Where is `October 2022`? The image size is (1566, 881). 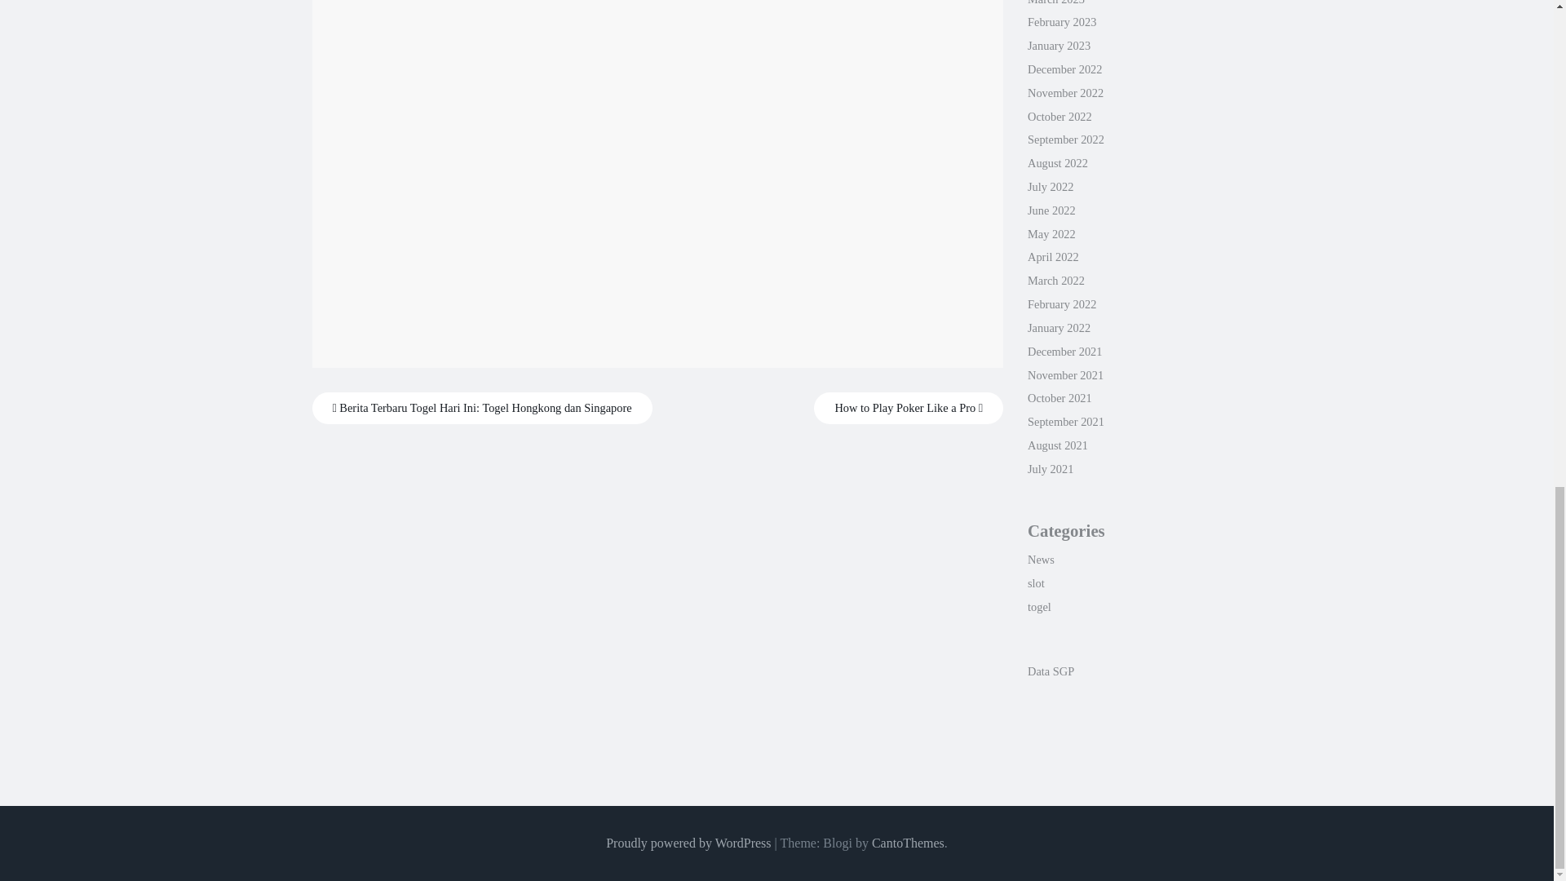
October 2022 is located at coordinates (1059, 117).